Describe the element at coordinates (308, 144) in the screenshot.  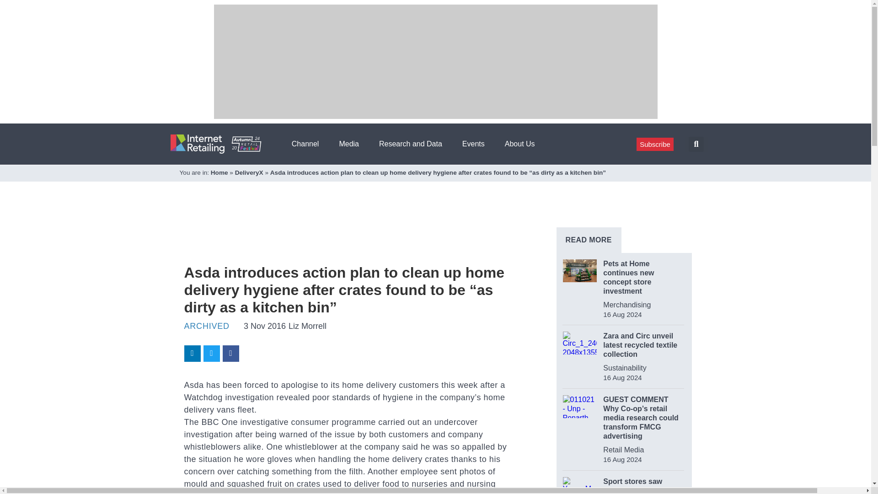
I see `Channel` at that location.